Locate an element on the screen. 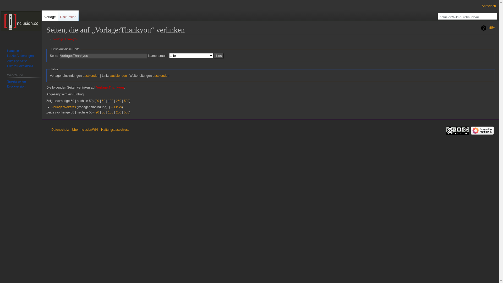 The height and width of the screenshot is (283, 503). 250 is located at coordinates (118, 112).